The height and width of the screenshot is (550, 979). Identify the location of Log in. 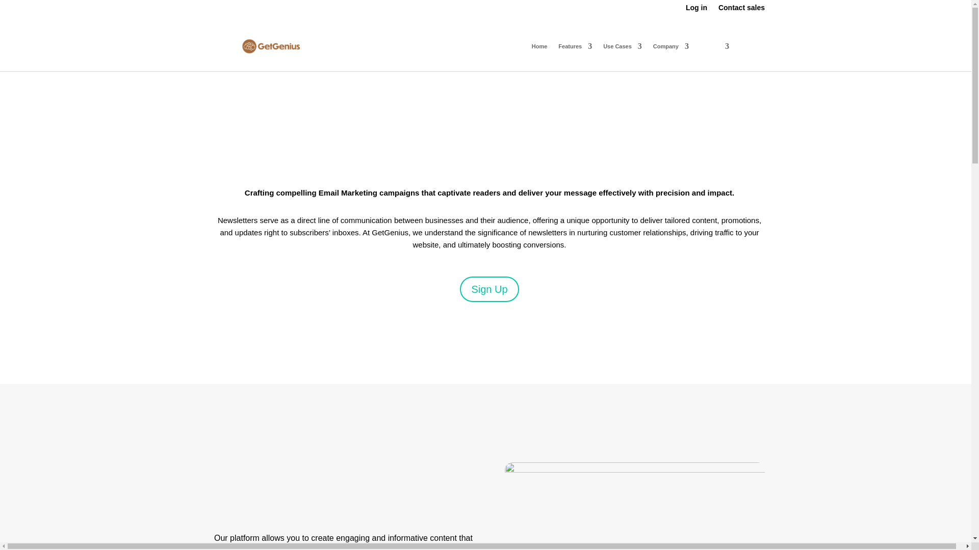
(697, 9).